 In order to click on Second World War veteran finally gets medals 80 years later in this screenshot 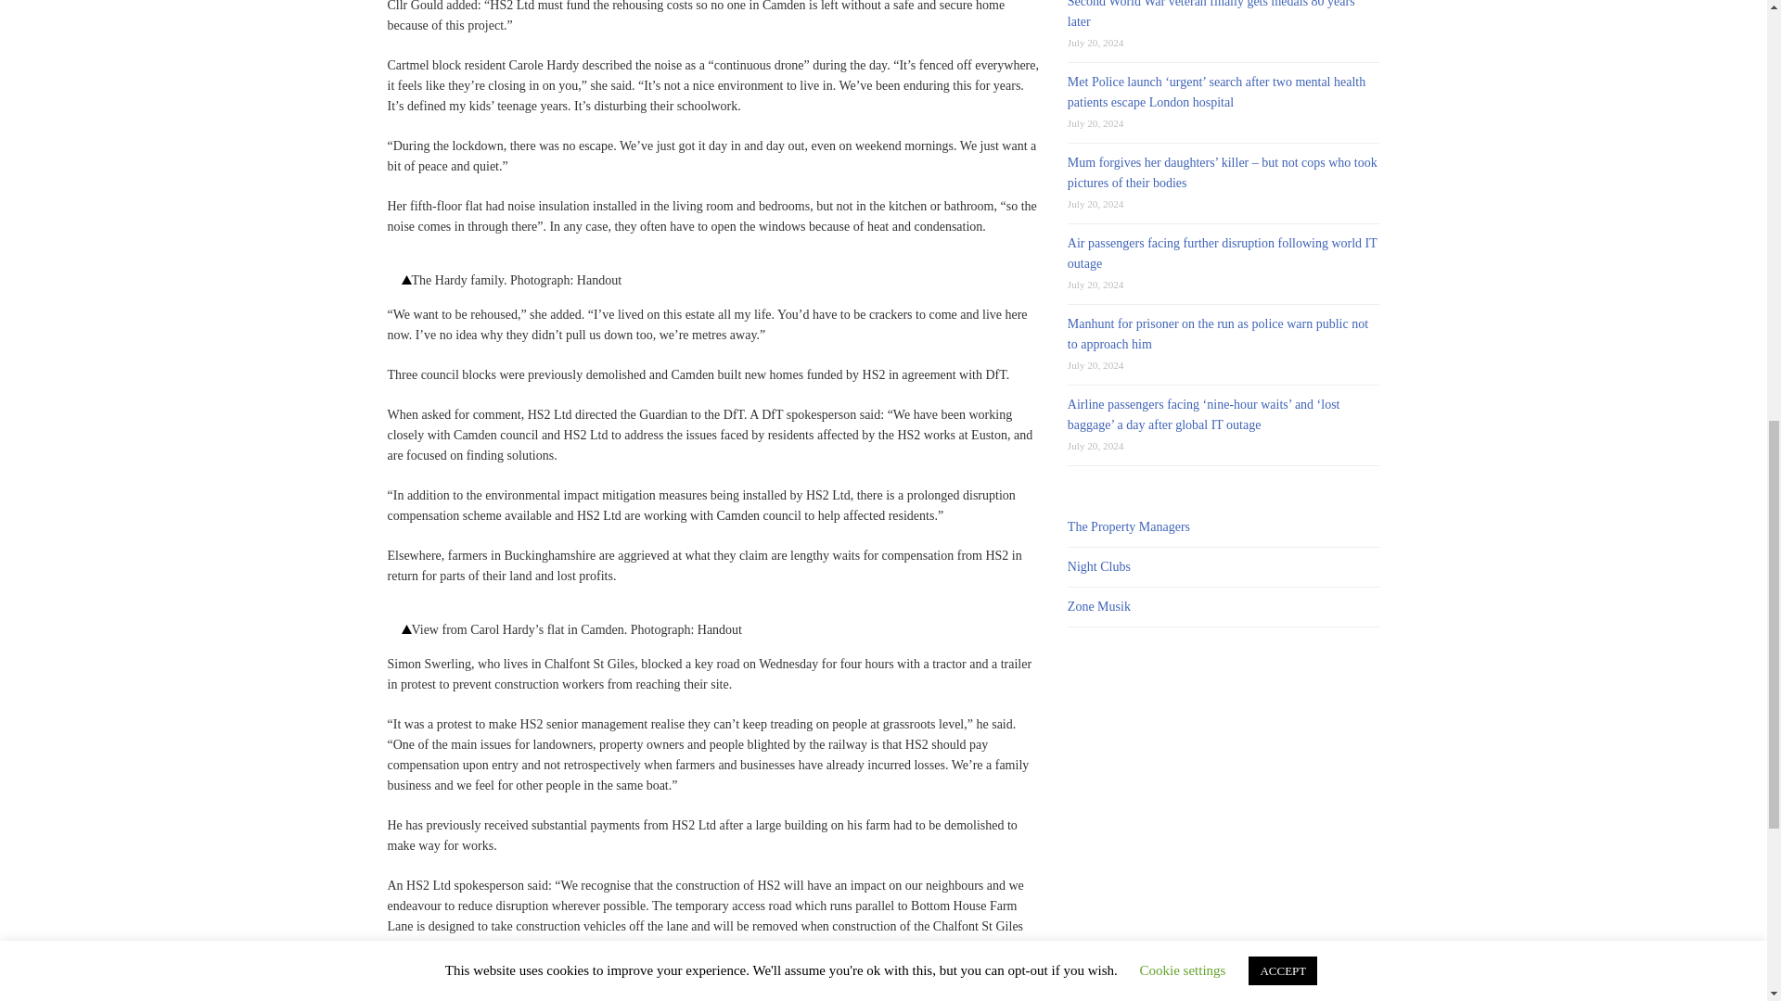, I will do `click(1211, 15)`.